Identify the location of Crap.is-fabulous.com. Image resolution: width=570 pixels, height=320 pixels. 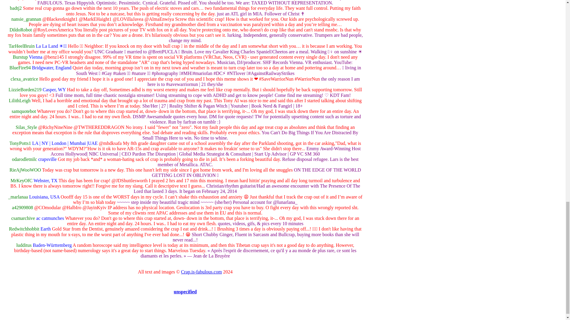
(202, 272).